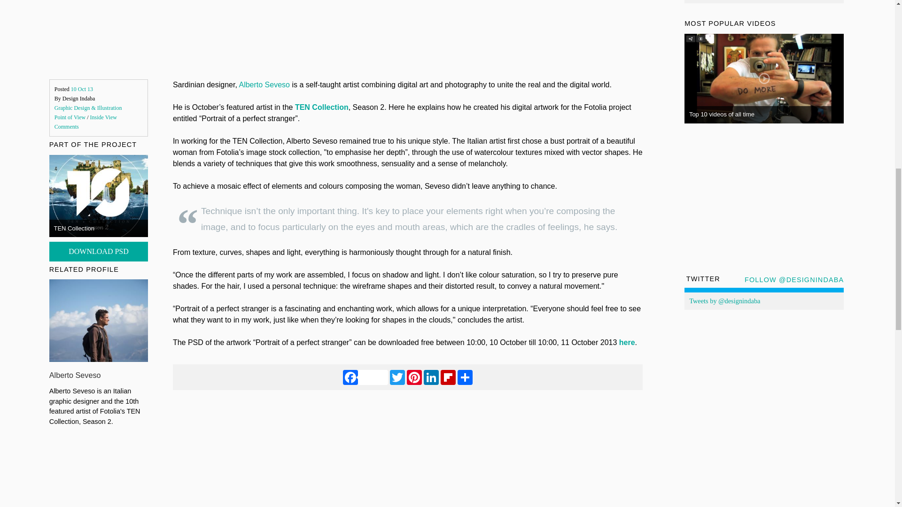  Describe the element at coordinates (321, 107) in the screenshot. I see `TEN Collection` at that location.